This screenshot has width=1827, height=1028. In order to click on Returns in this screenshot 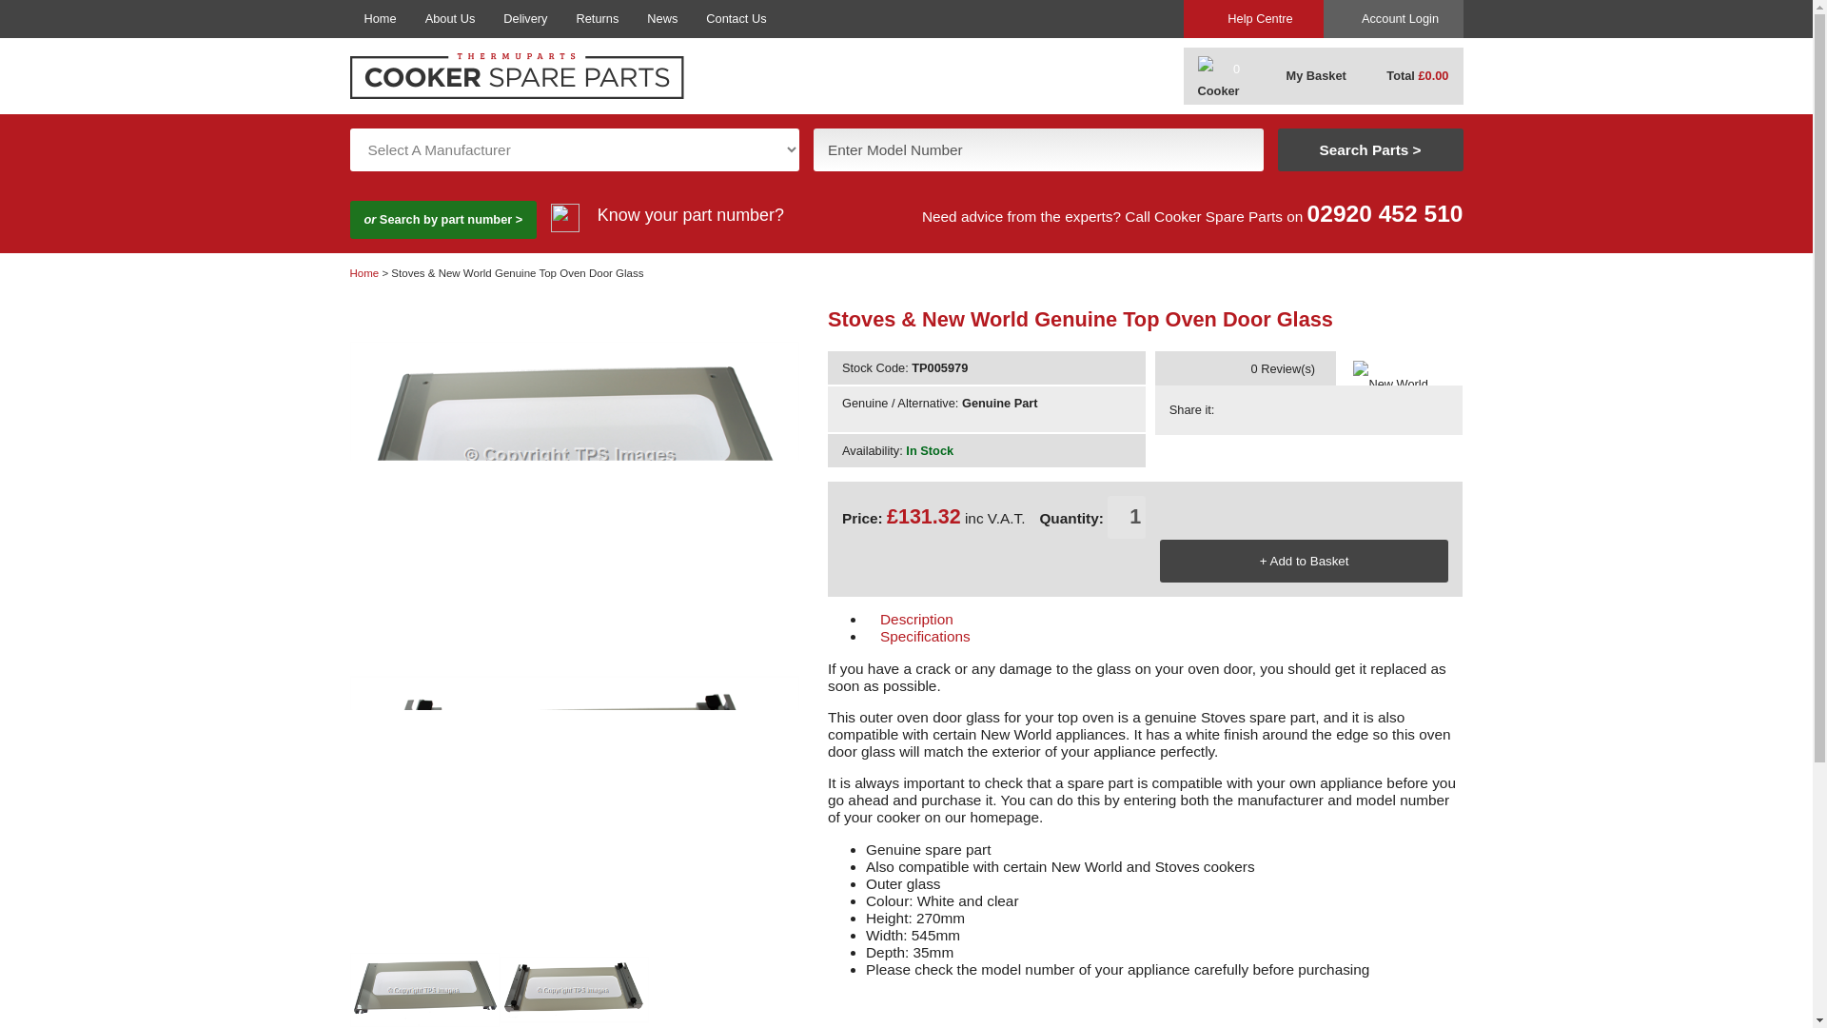, I will do `click(598, 19)`.